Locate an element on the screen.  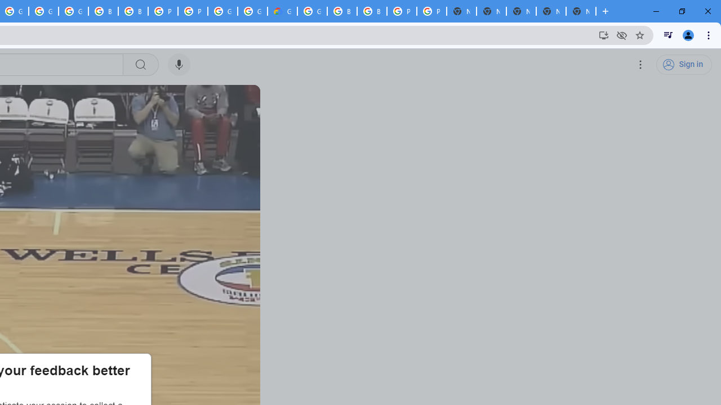
Google Cloud Platform is located at coordinates (222, 11).